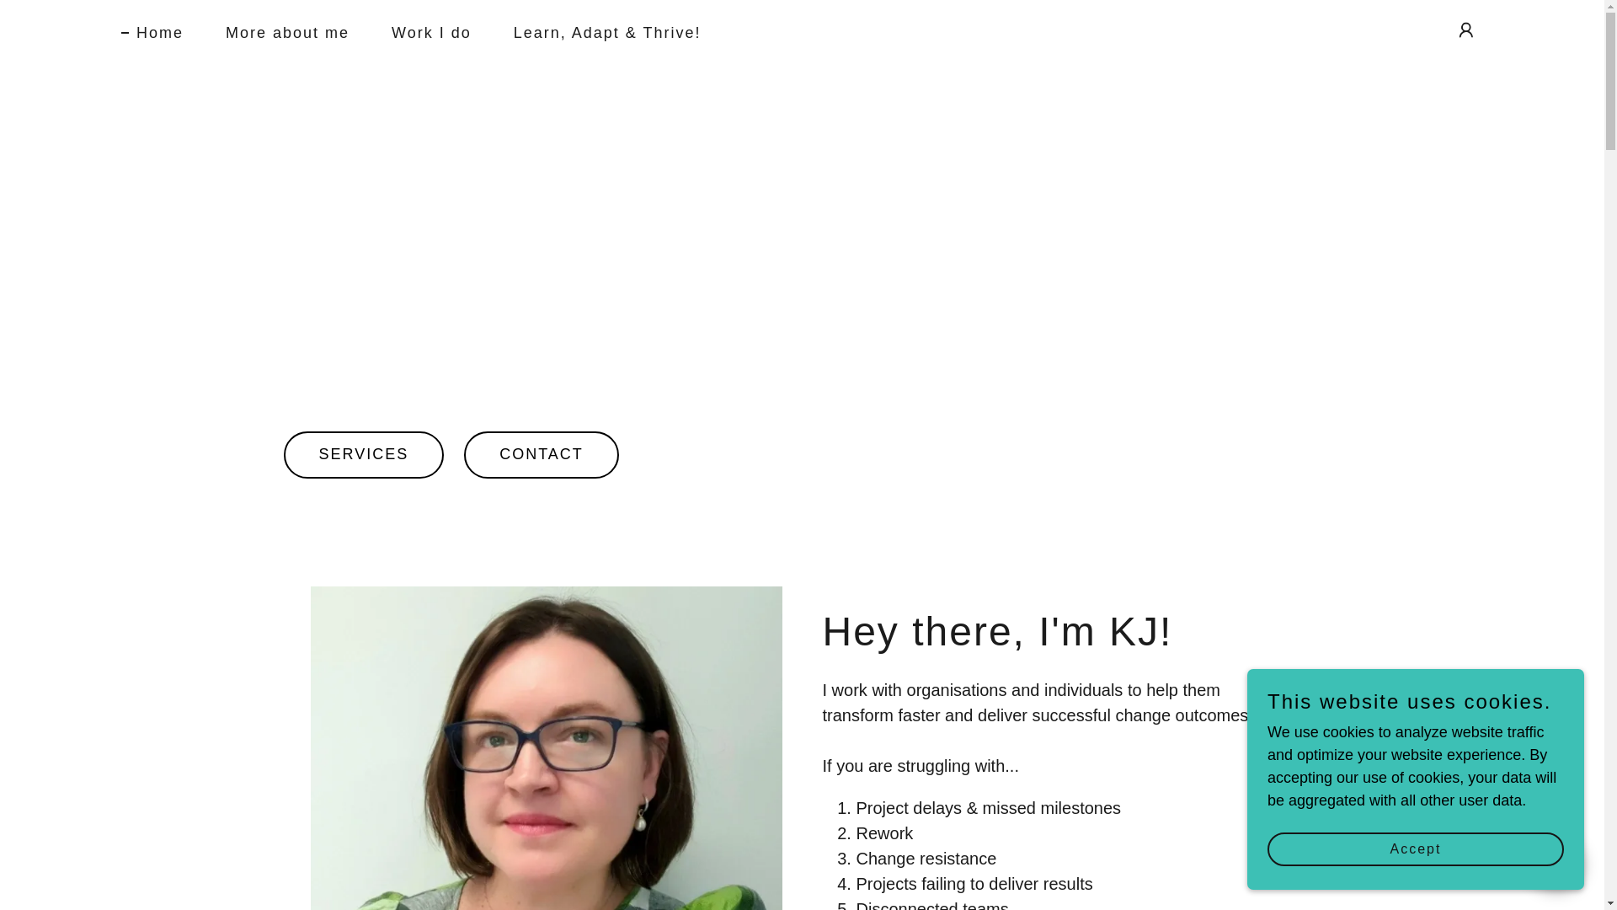 The height and width of the screenshot is (910, 1617). Describe the element at coordinates (363, 455) in the screenshot. I see `SERVICES` at that location.